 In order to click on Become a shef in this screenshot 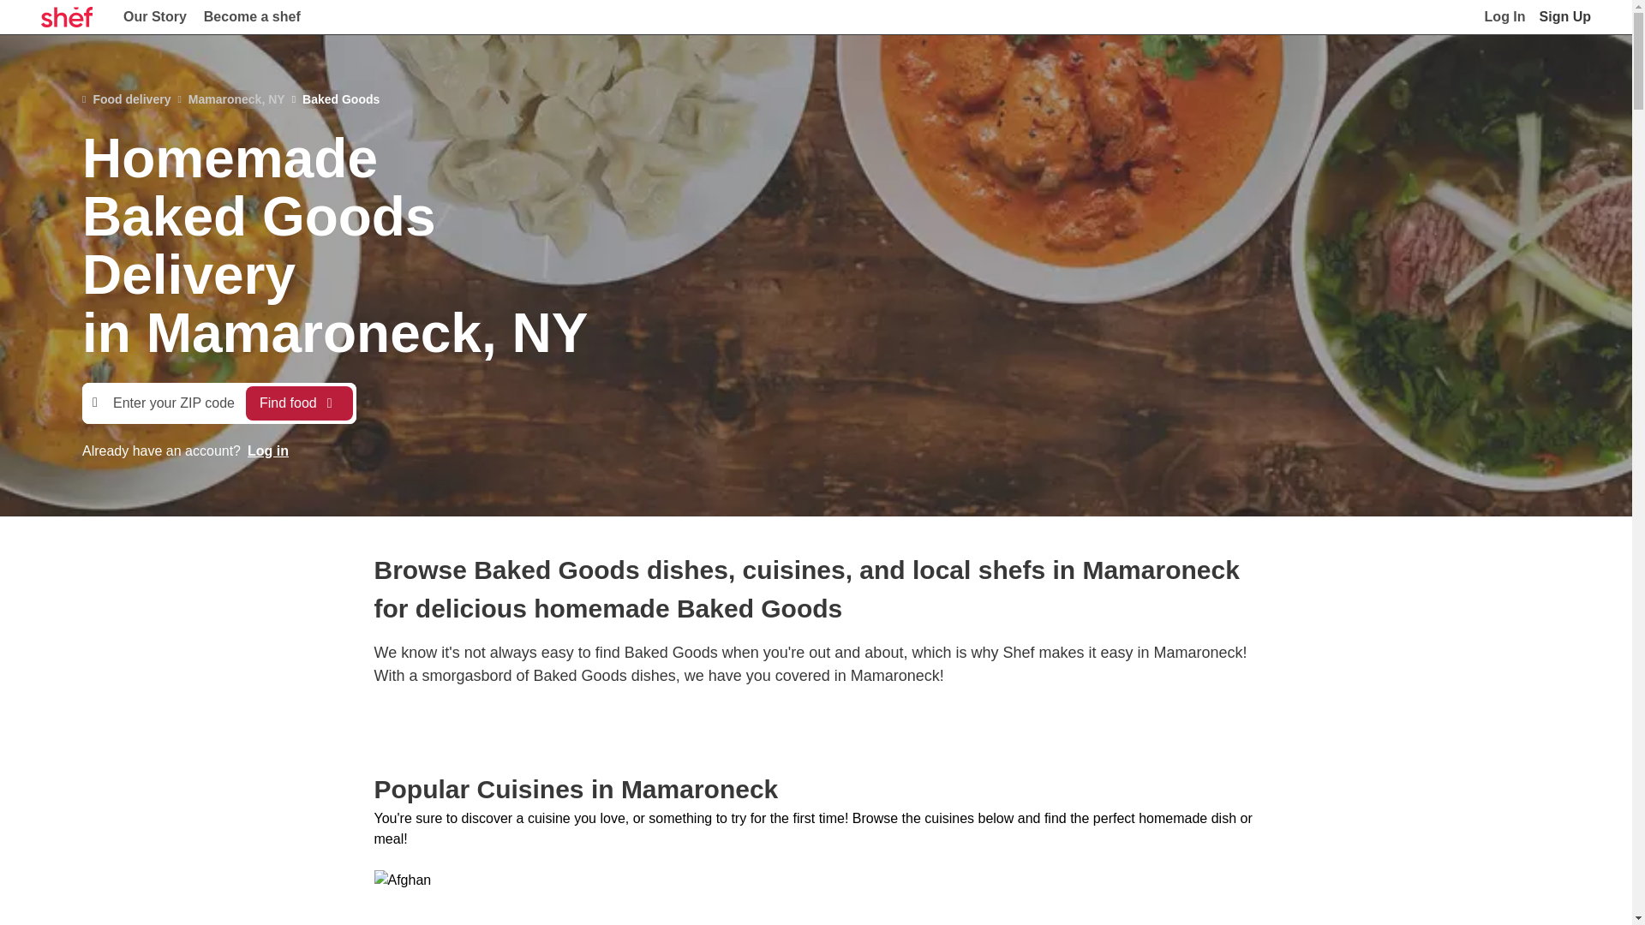, I will do `click(252, 17)`.